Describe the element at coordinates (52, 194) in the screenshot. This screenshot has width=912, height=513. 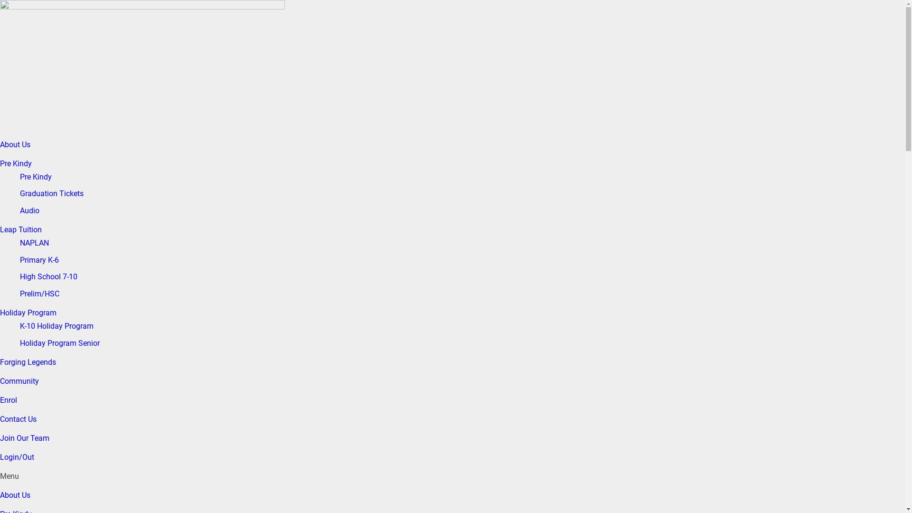
I see `Graduation Tickets` at that location.